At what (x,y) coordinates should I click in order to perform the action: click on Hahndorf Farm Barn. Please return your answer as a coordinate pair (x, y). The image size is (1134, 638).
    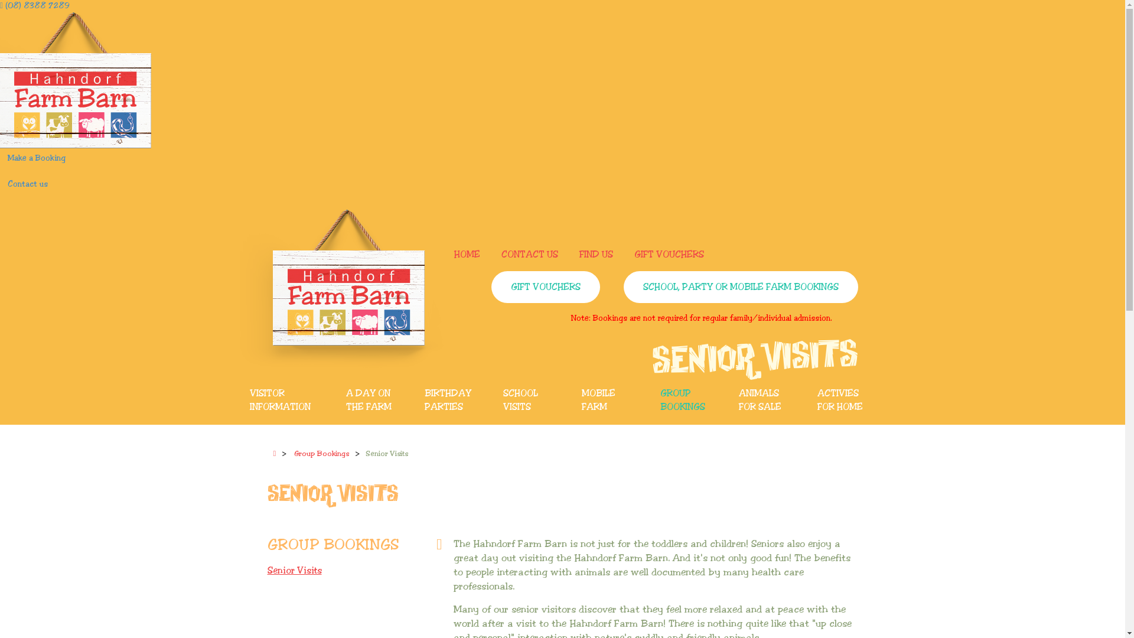
    Looking at the image, I should click on (341, 288).